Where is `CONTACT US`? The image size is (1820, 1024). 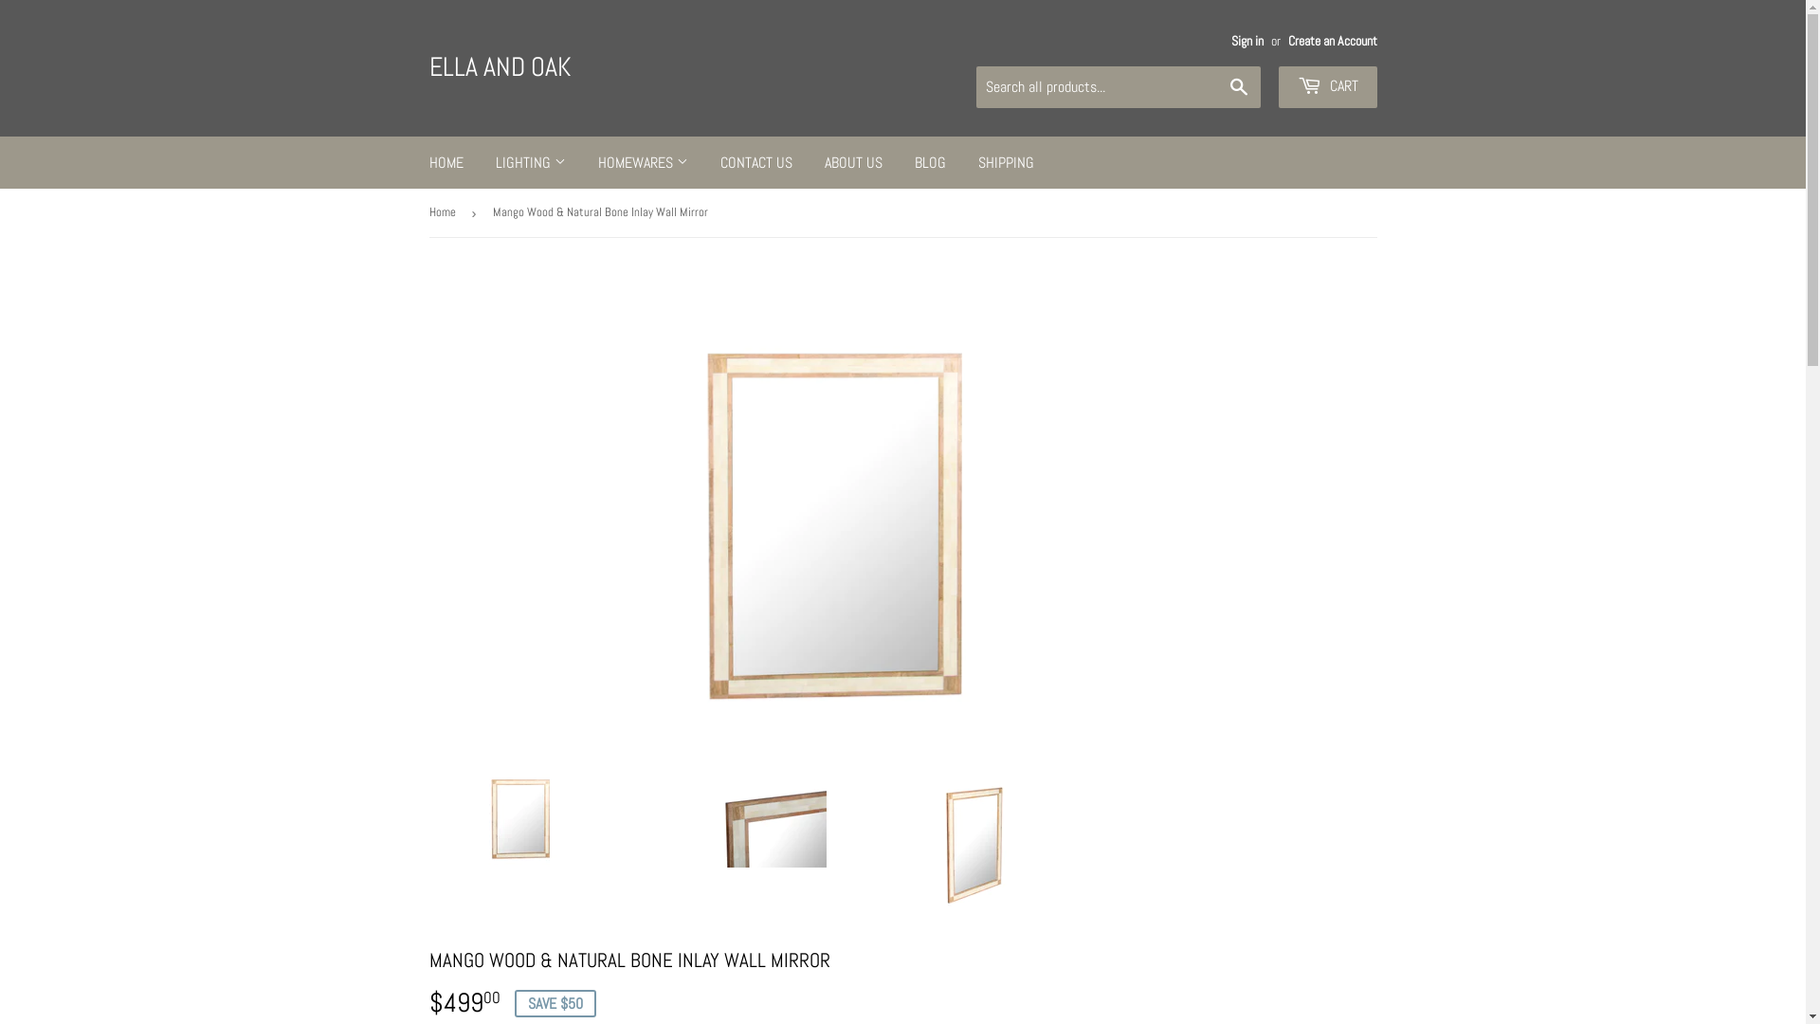 CONTACT US is located at coordinates (755, 163).